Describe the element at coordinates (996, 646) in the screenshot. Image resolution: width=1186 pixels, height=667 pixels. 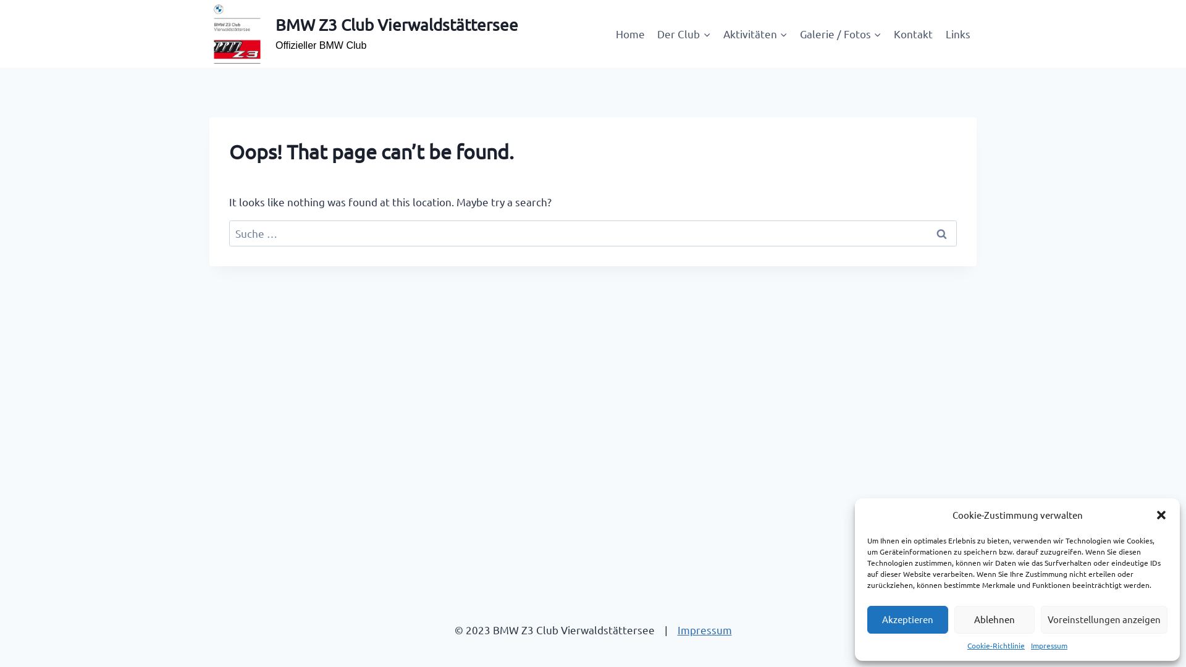
I see `Cookie-Richtlinie` at that location.